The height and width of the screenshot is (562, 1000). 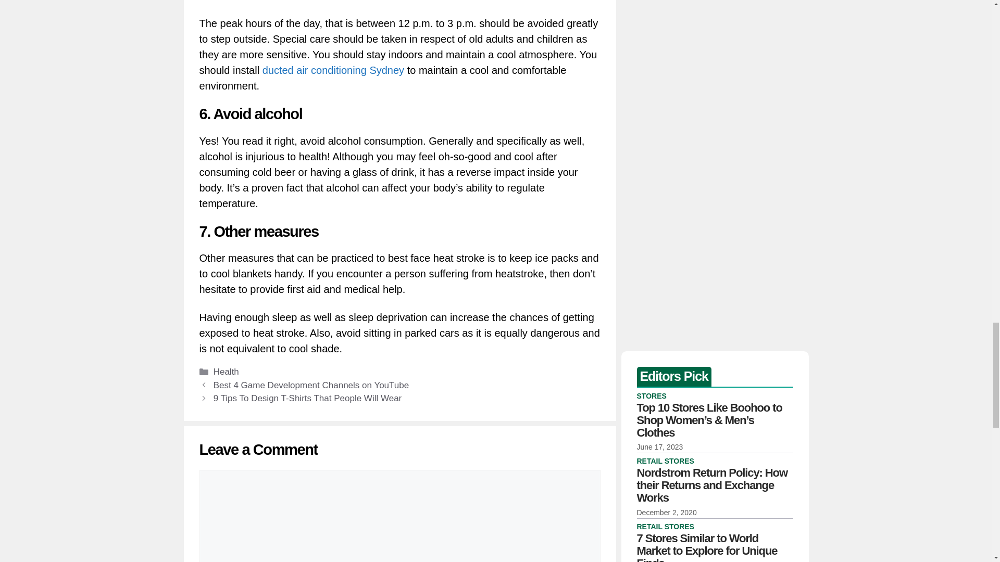 I want to click on ducted air conditioning Sydney, so click(x=333, y=70).